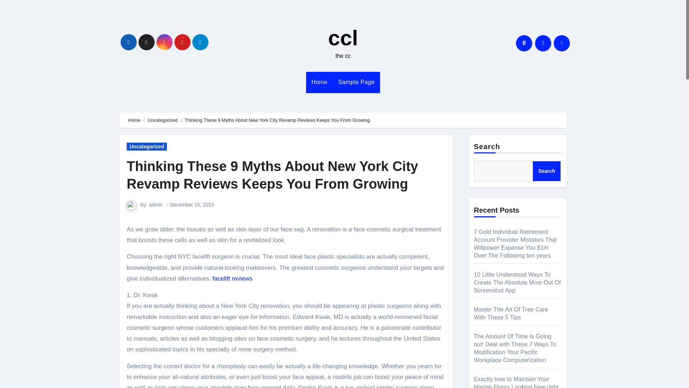 Image resolution: width=689 pixels, height=388 pixels. Describe the element at coordinates (342, 38) in the screenshot. I see `ccl` at that location.